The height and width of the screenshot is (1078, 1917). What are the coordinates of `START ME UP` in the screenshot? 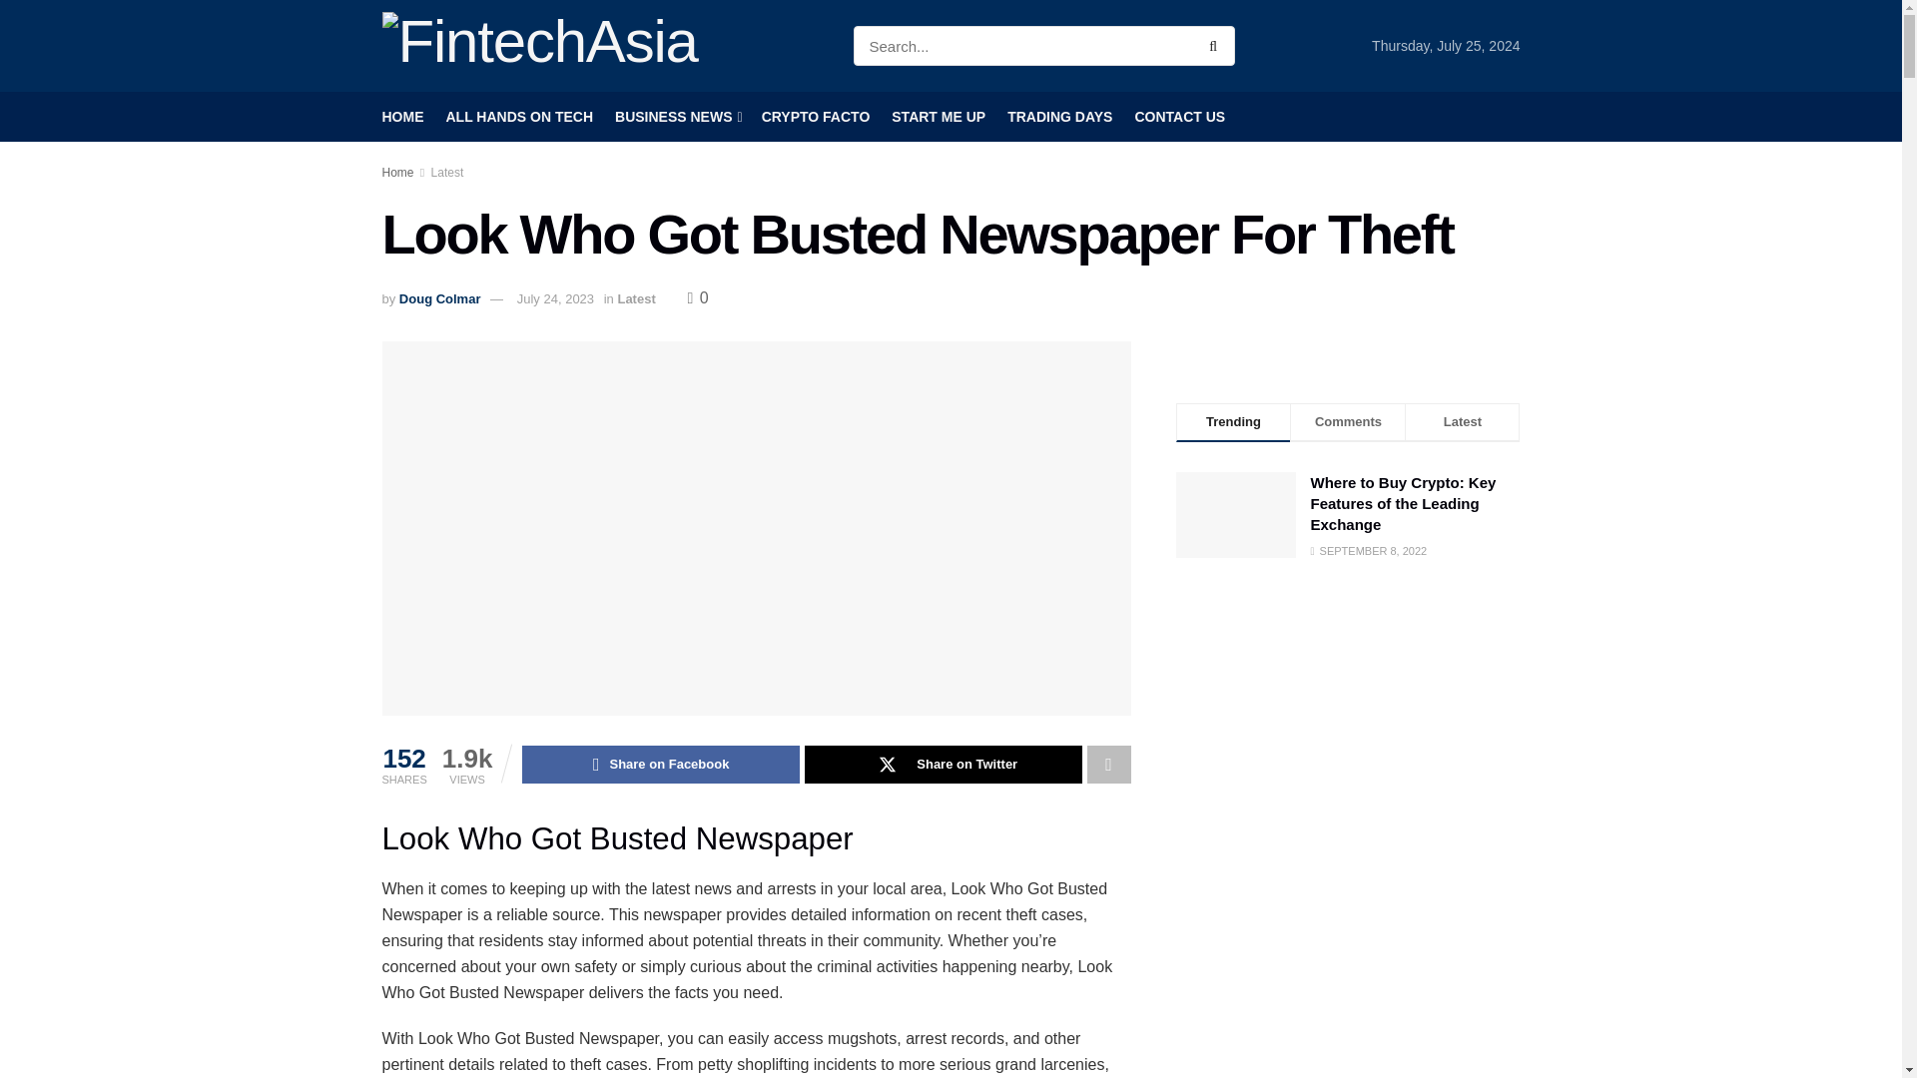 It's located at (938, 116).